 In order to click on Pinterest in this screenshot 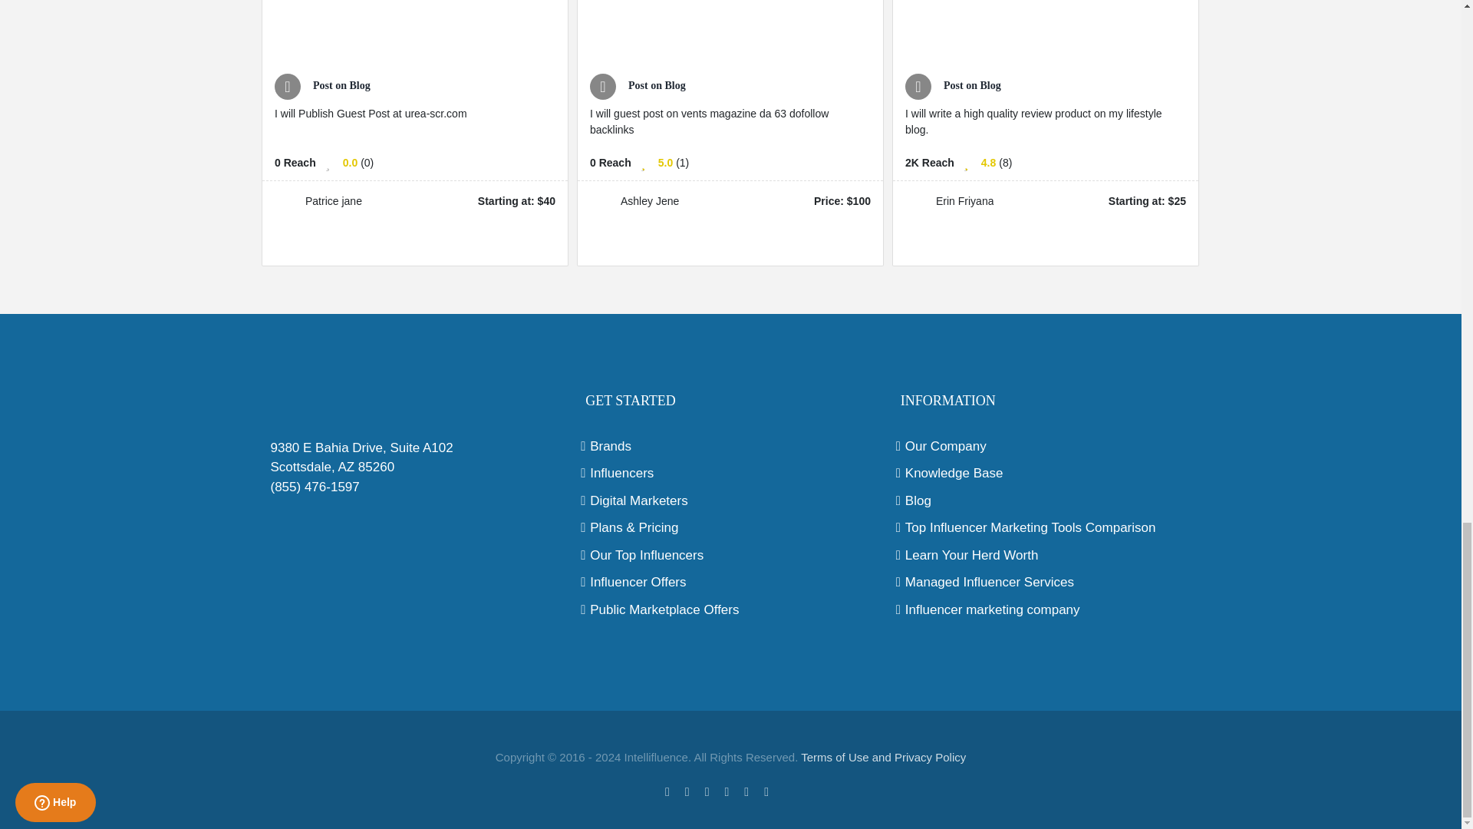, I will do `click(727, 792)`.